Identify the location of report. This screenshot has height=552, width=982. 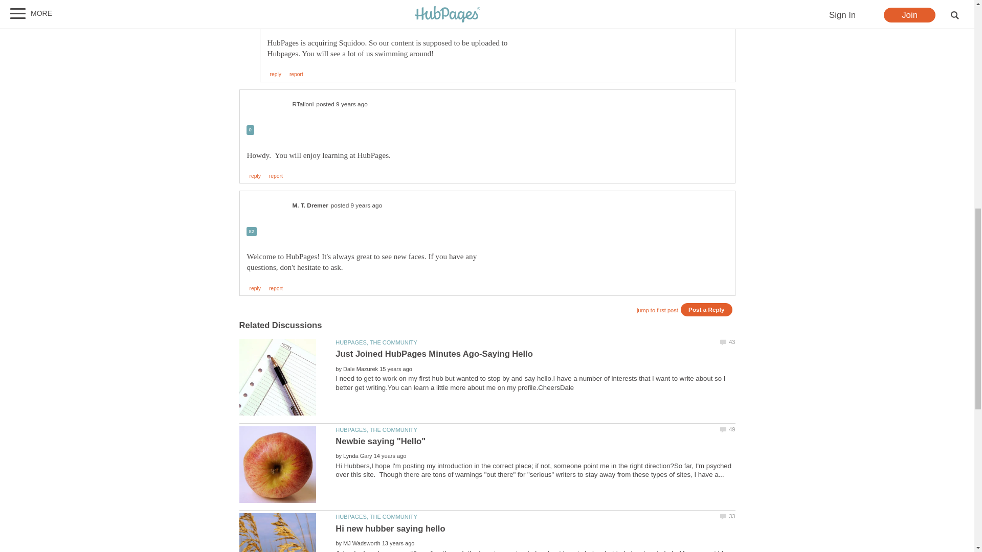
(276, 176).